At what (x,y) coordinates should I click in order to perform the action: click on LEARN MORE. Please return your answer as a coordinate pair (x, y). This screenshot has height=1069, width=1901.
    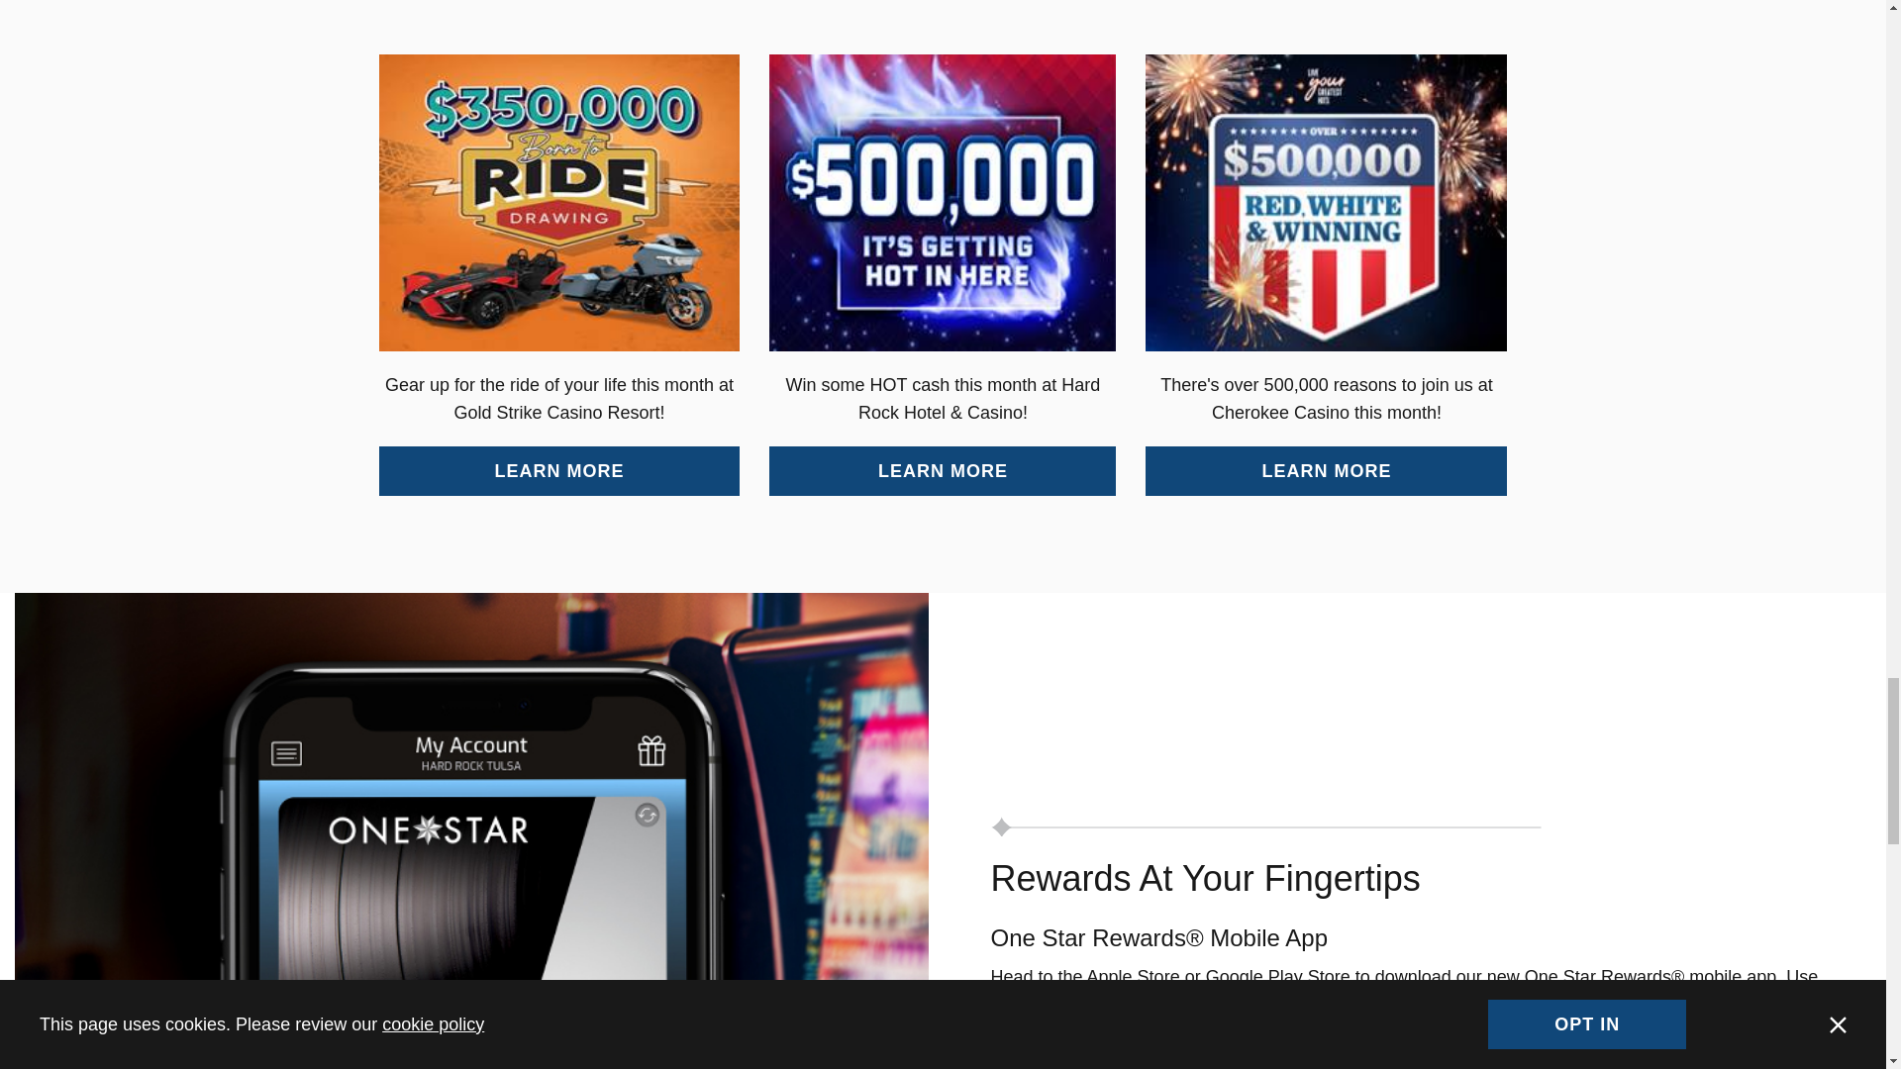
    Looking at the image, I should click on (943, 471).